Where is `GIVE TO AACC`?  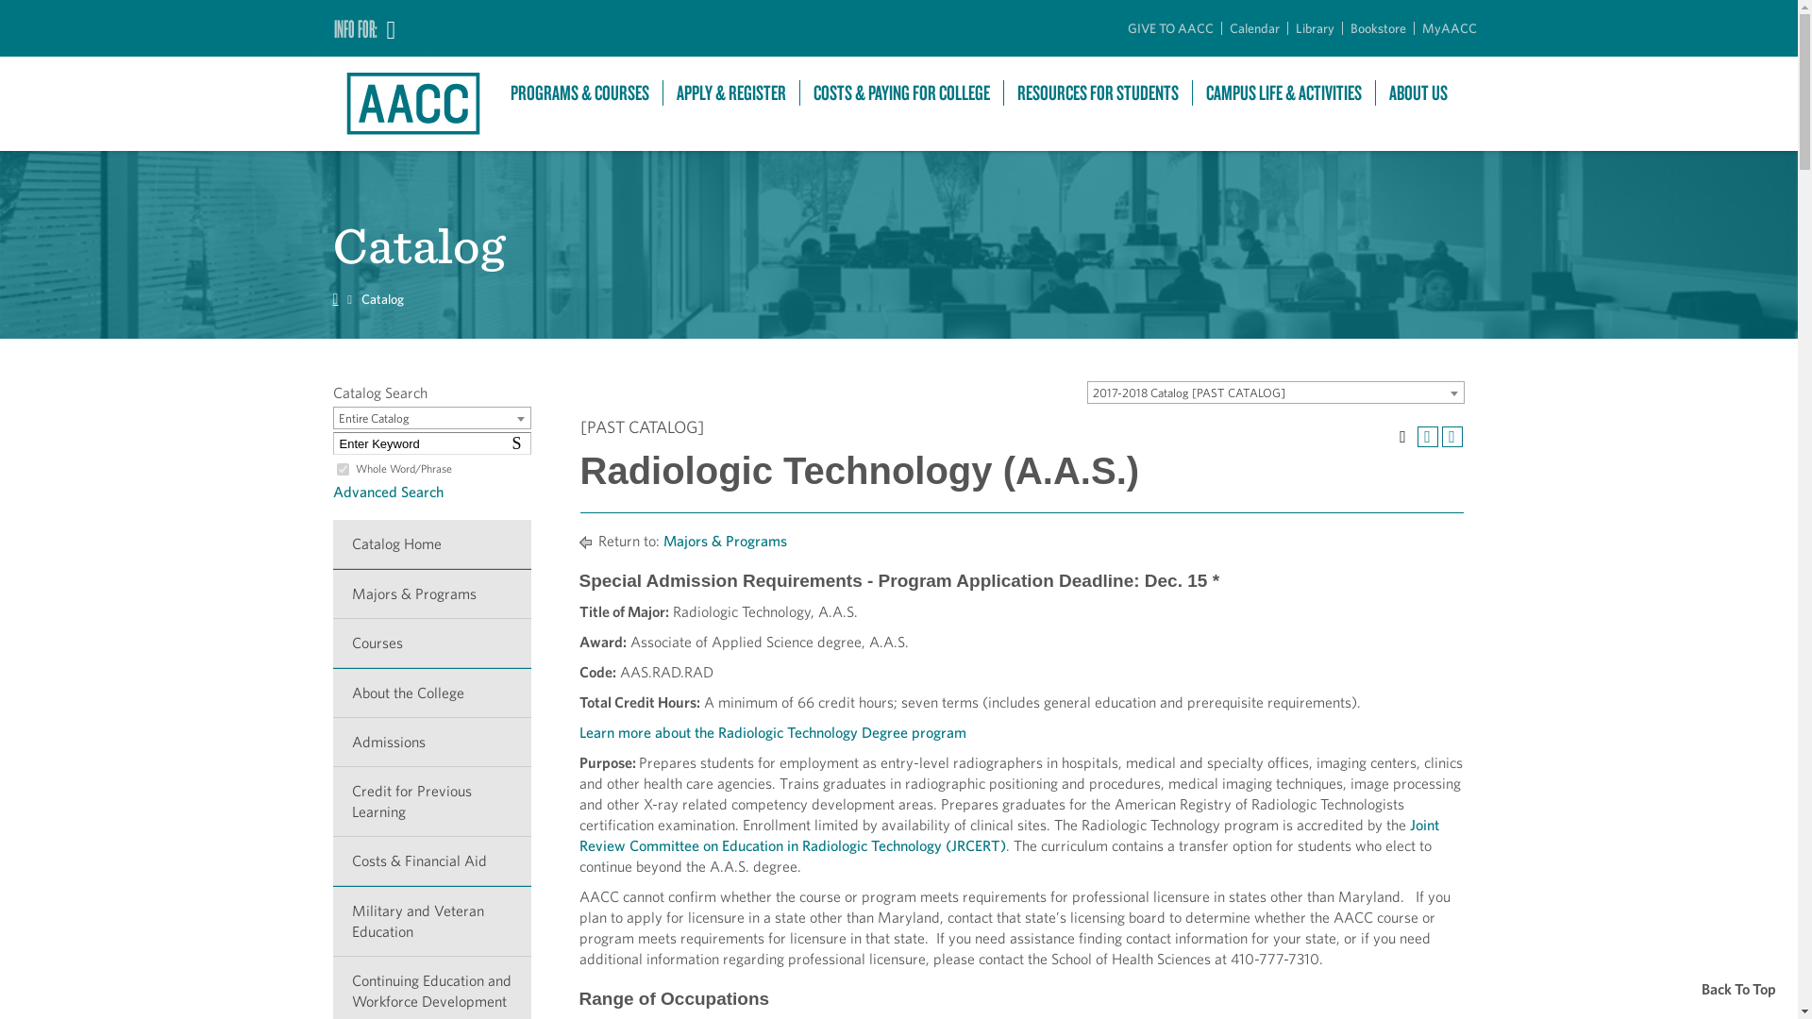 GIVE TO AACC is located at coordinates (1169, 27).